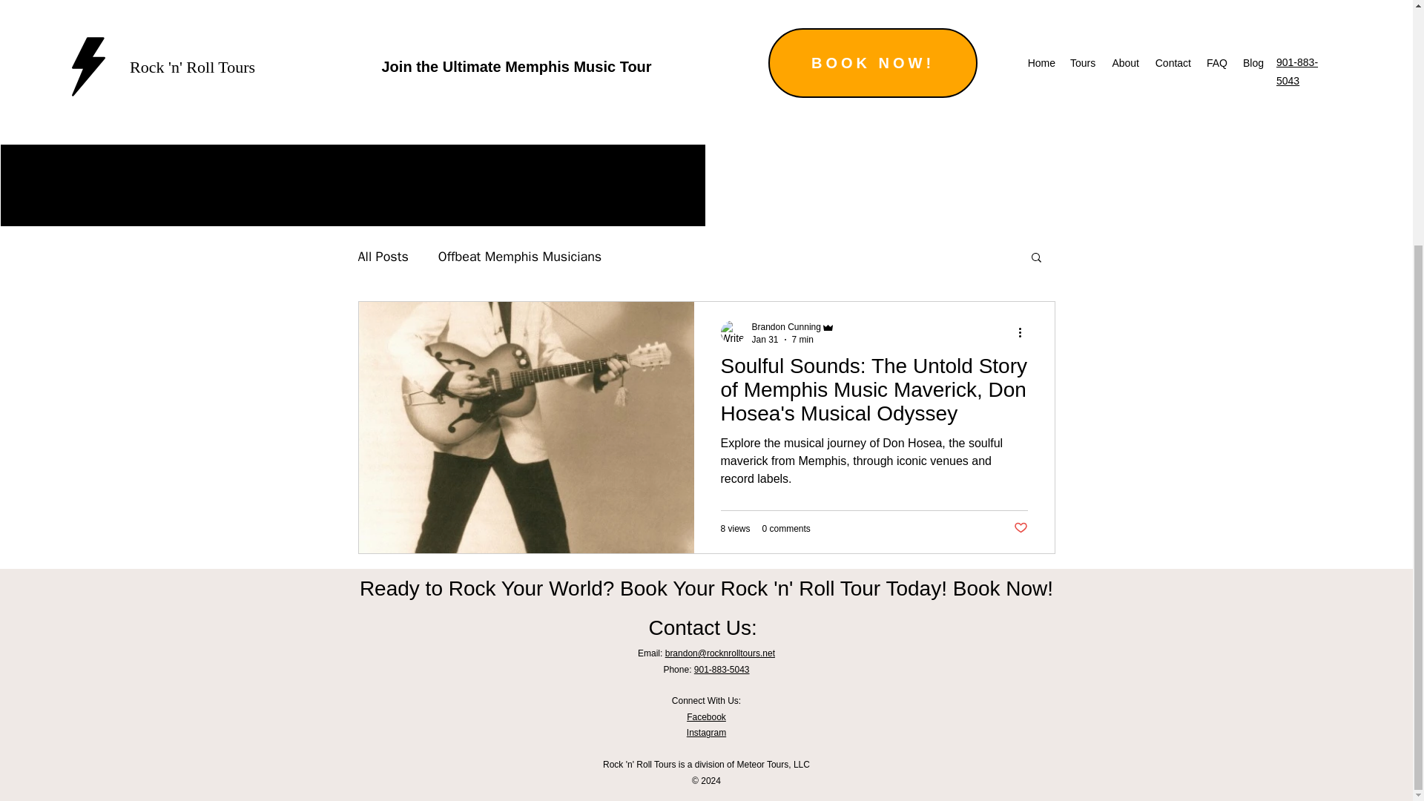 This screenshot has width=1424, height=801. What do you see at coordinates (793, 328) in the screenshot?
I see `Brandon Cunning` at bounding box center [793, 328].